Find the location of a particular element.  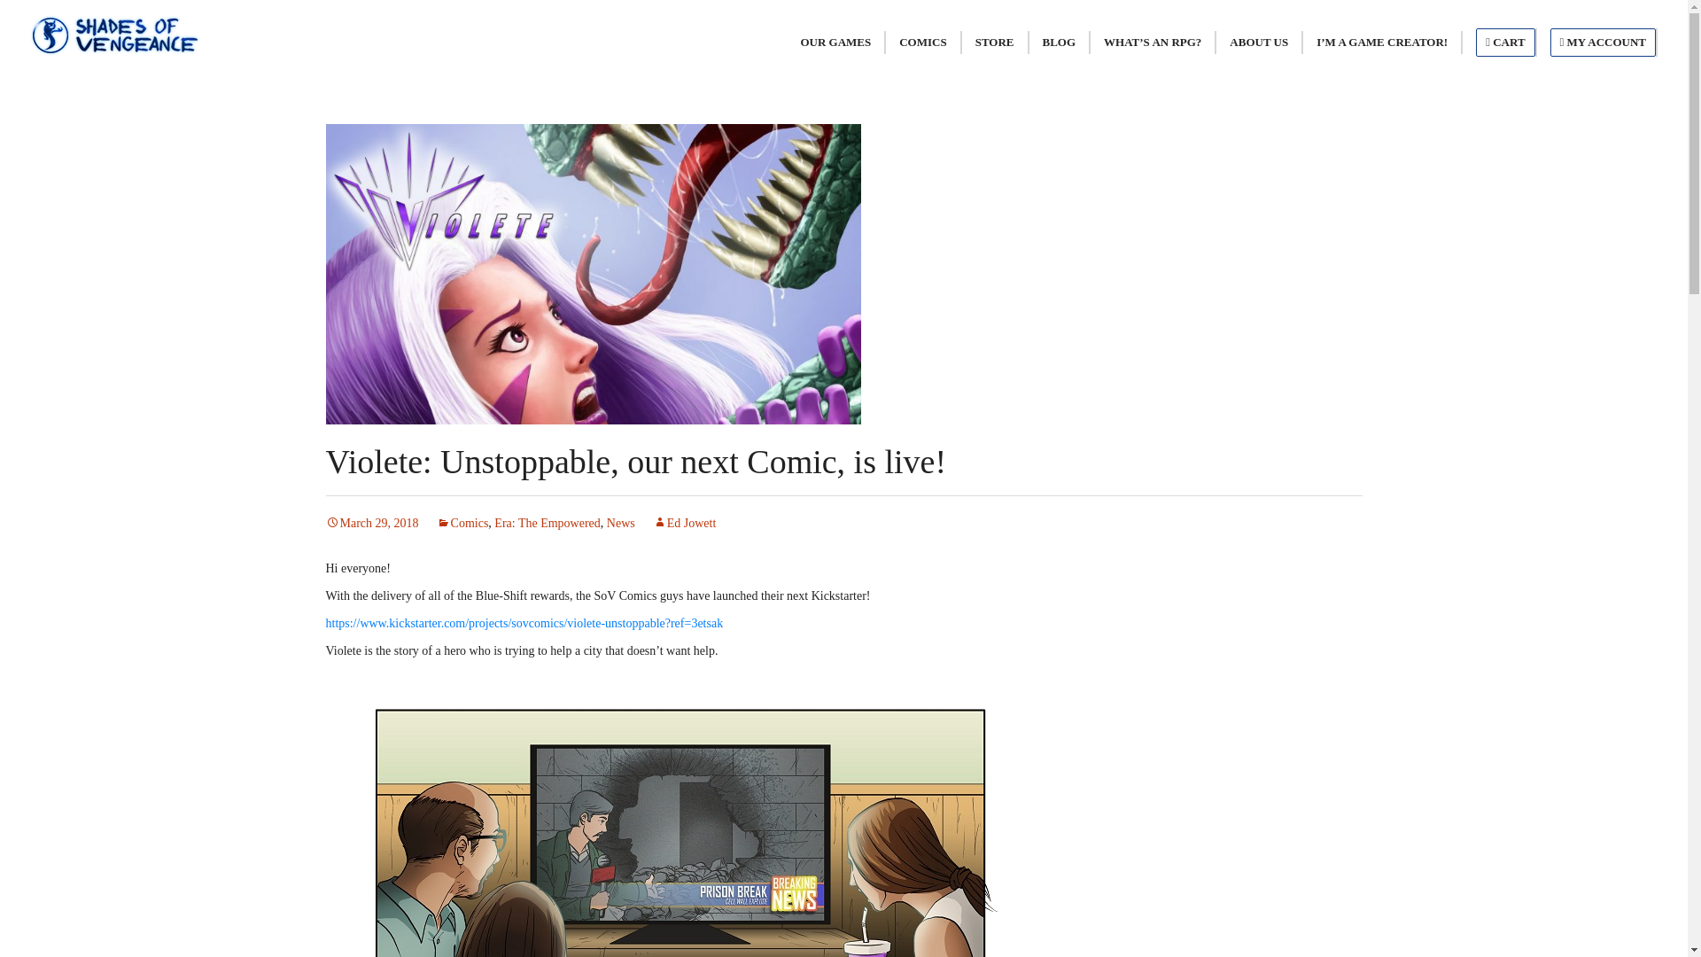

Comics is located at coordinates (462, 523).